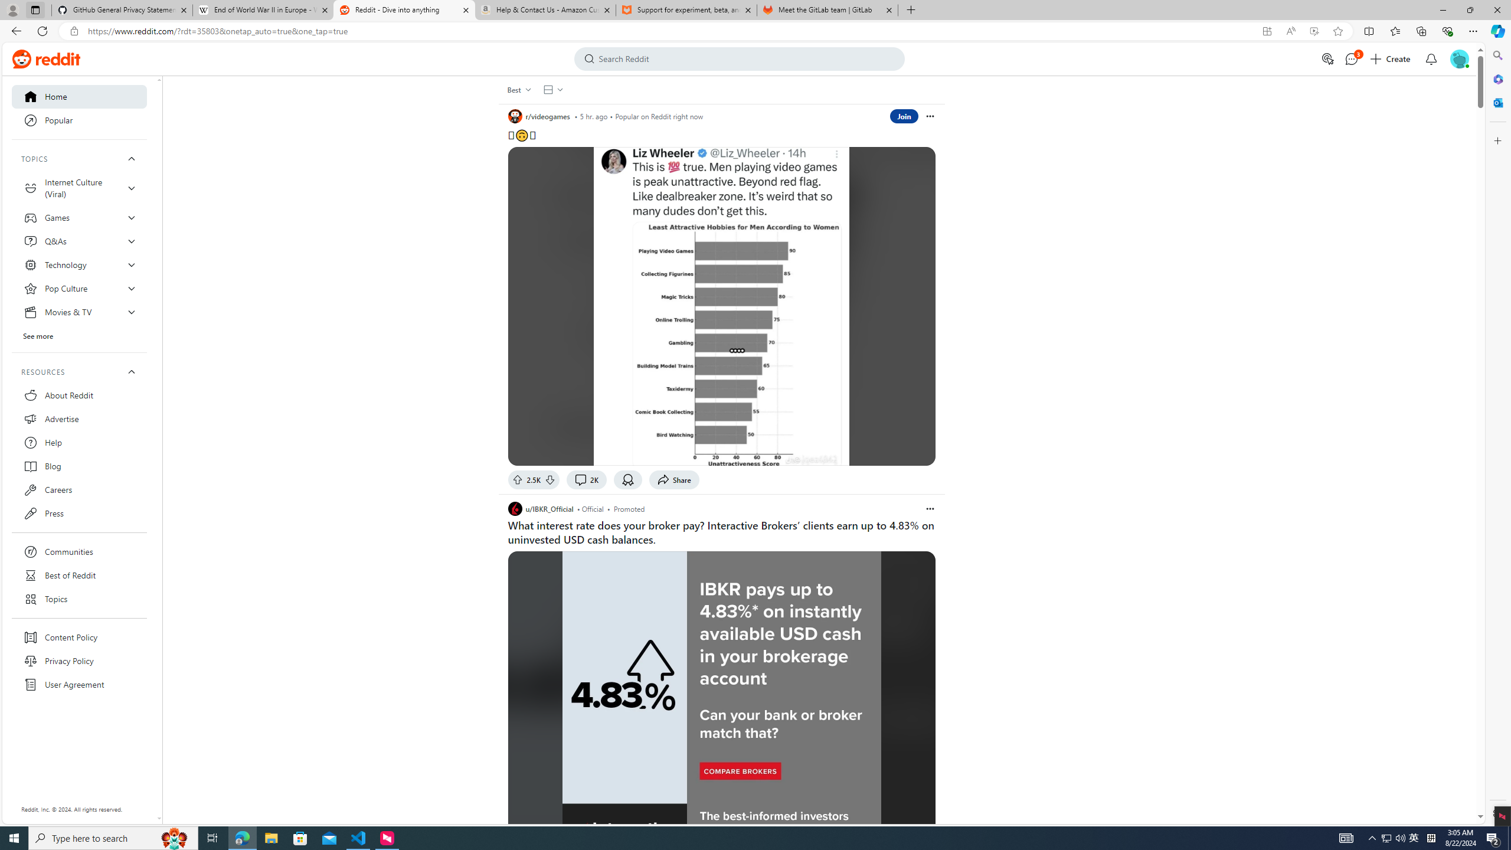  Describe the element at coordinates (541, 509) in the screenshot. I see `u/IBKR_Official avatar u/IBKR_Official` at that location.